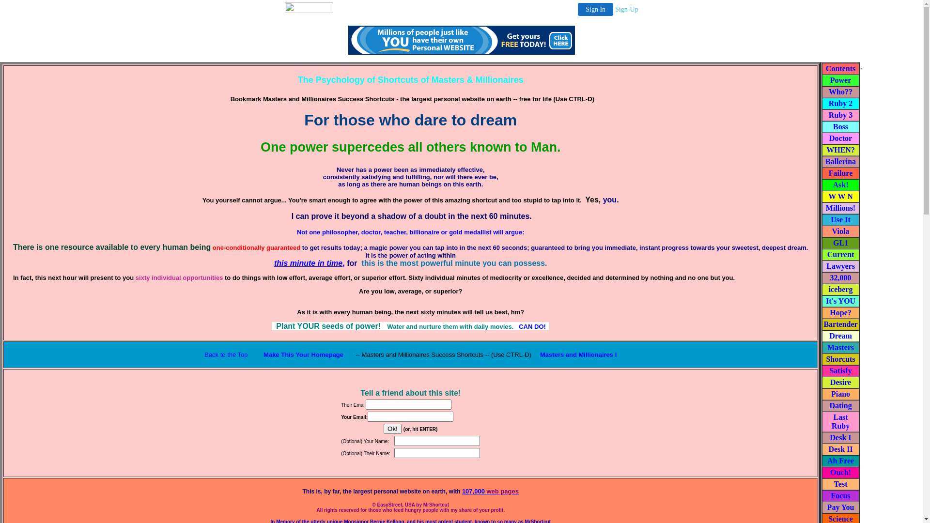  Describe the element at coordinates (841, 290) in the screenshot. I see `iceberg` at that location.